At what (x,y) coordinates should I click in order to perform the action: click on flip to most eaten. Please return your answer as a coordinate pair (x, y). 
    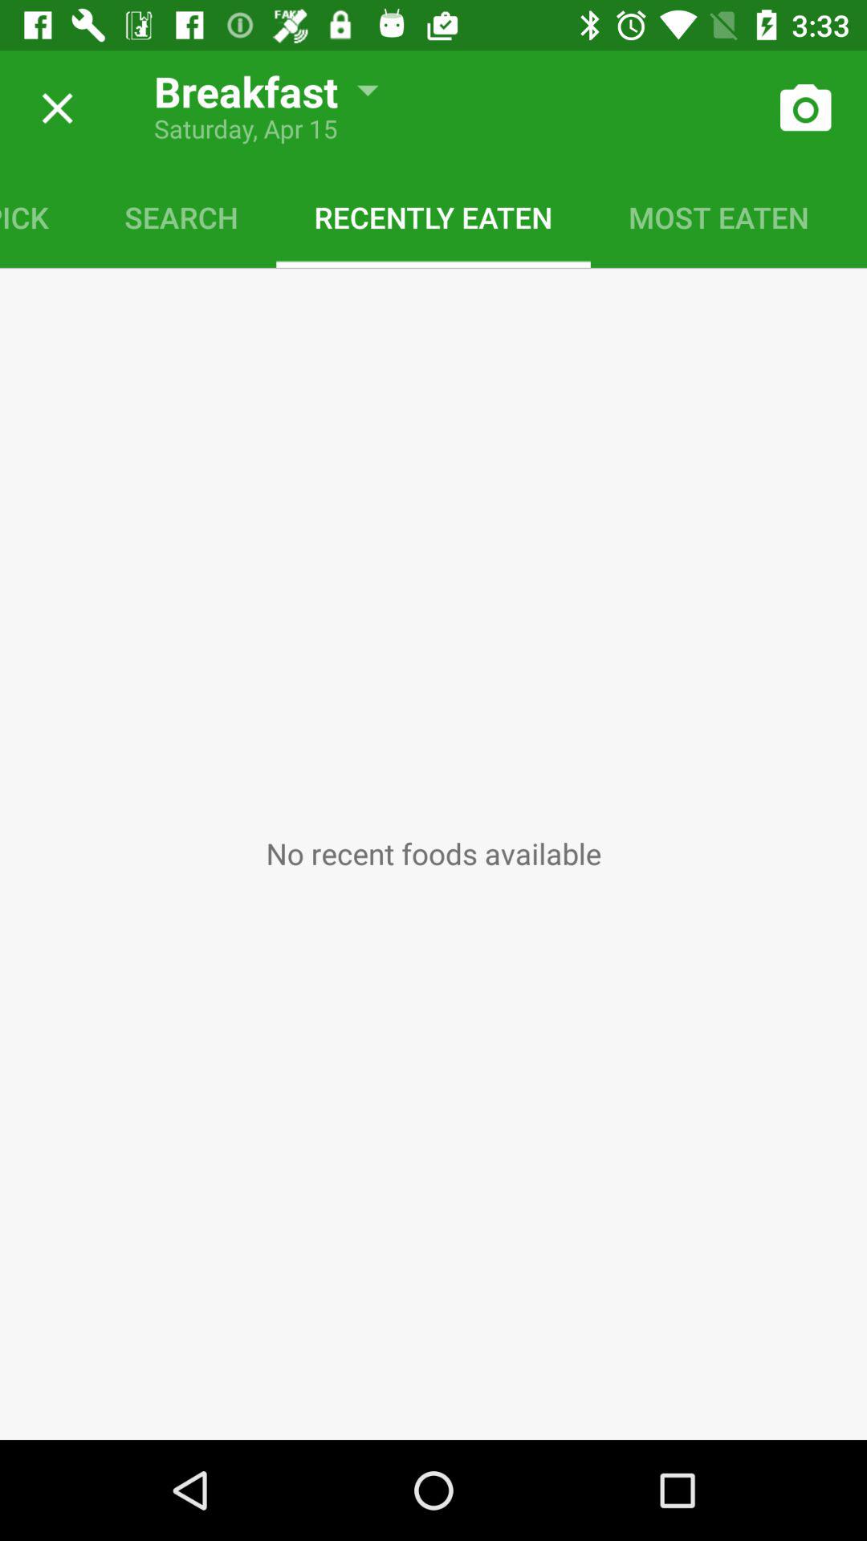
    Looking at the image, I should click on (718, 217).